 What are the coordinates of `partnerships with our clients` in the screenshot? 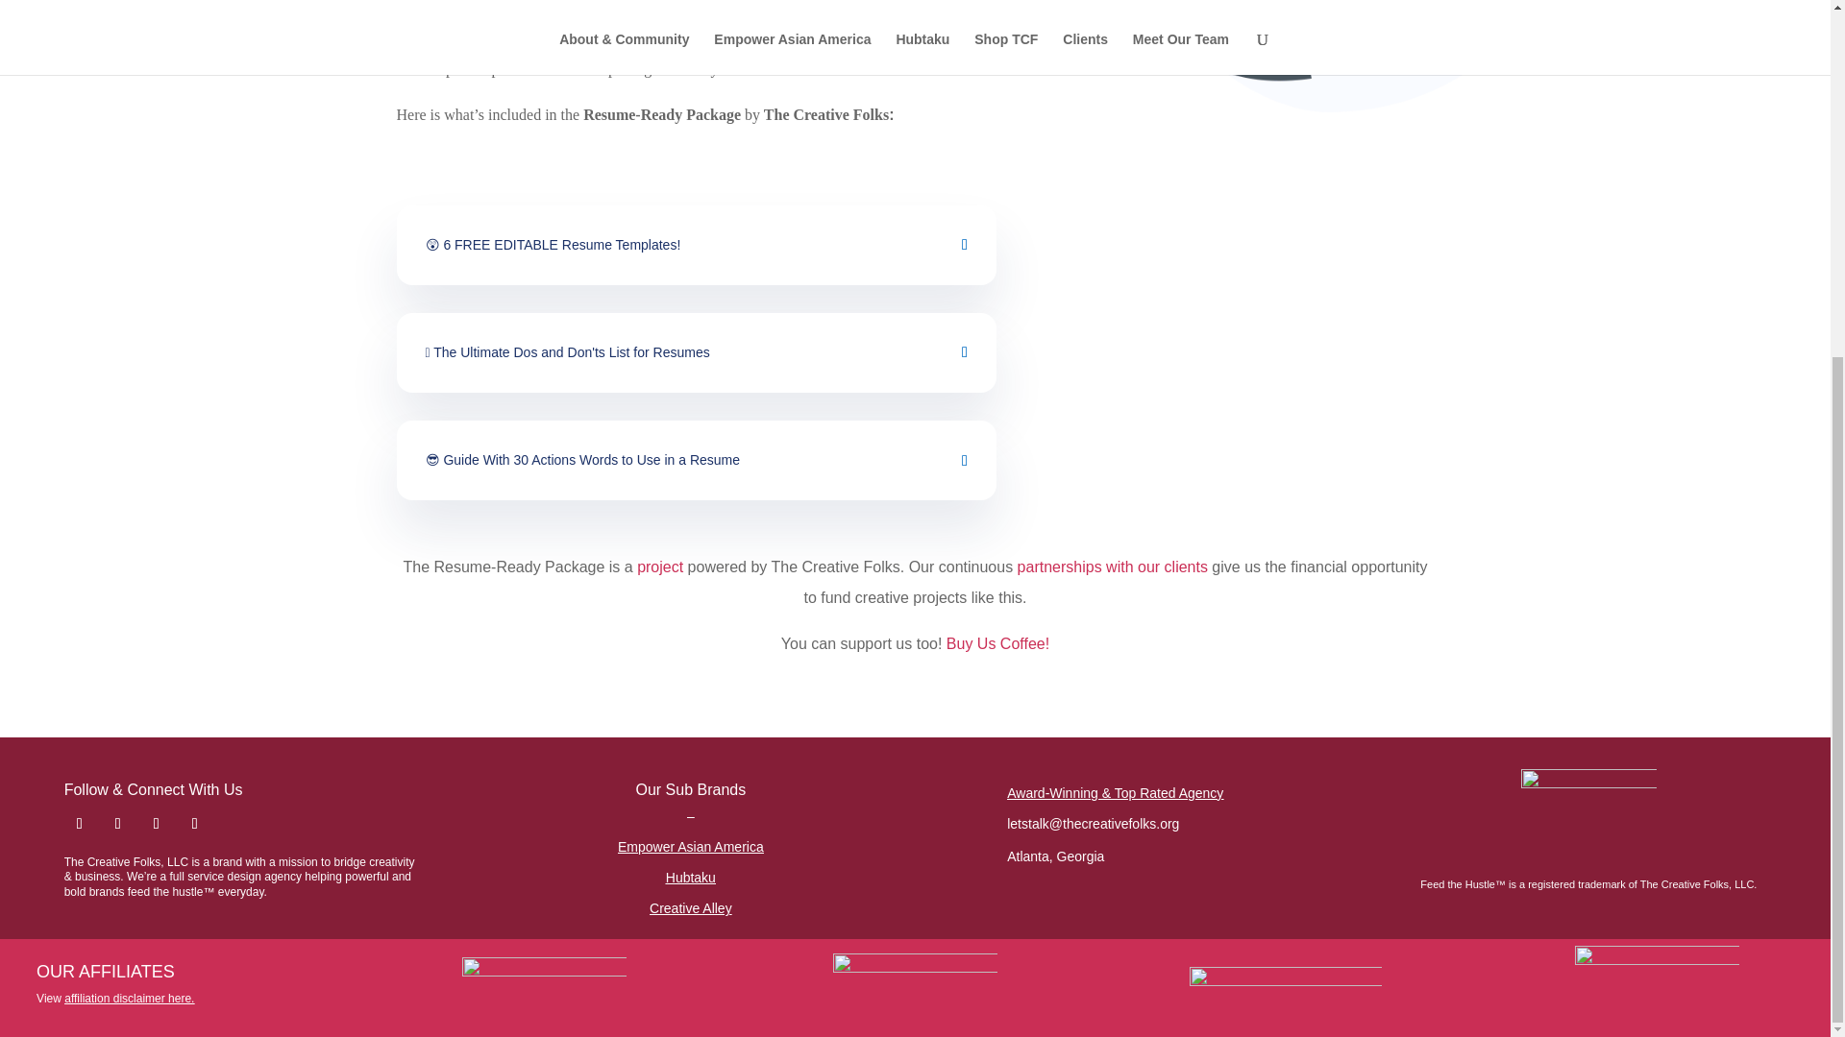 It's located at (1113, 567).